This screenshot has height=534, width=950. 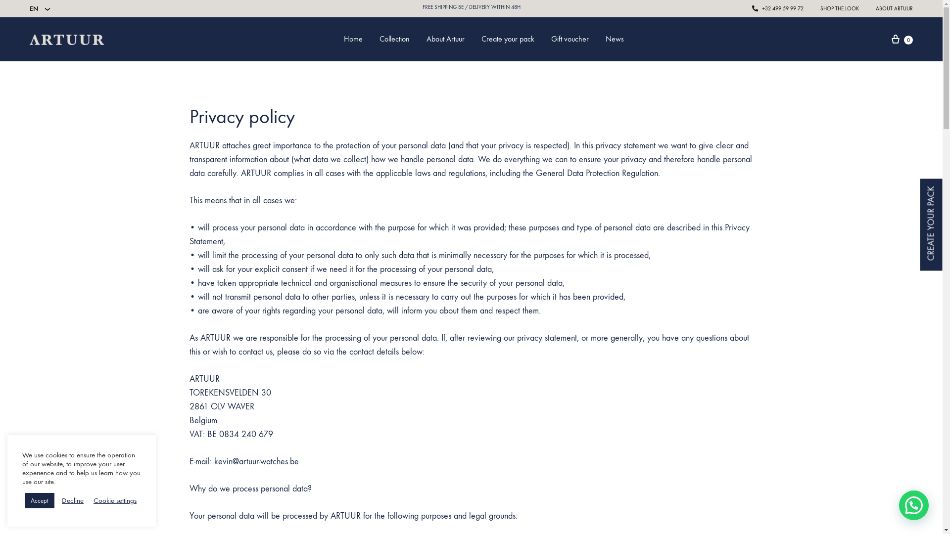 What do you see at coordinates (902, 40) in the screenshot?
I see `0` at bounding box center [902, 40].